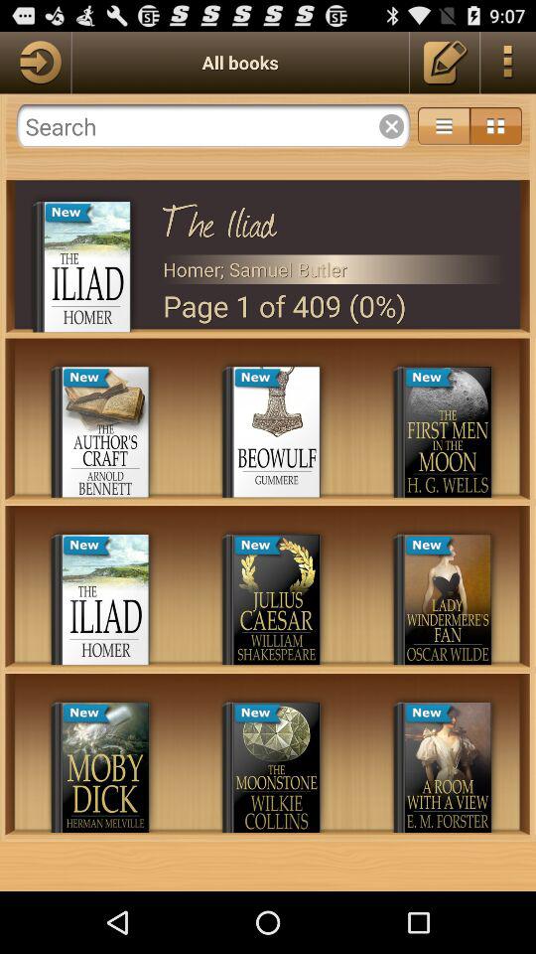 Image resolution: width=536 pixels, height=954 pixels. What do you see at coordinates (212, 126) in the screenshot?
I see `go to close` at bounding box center [212, 126].